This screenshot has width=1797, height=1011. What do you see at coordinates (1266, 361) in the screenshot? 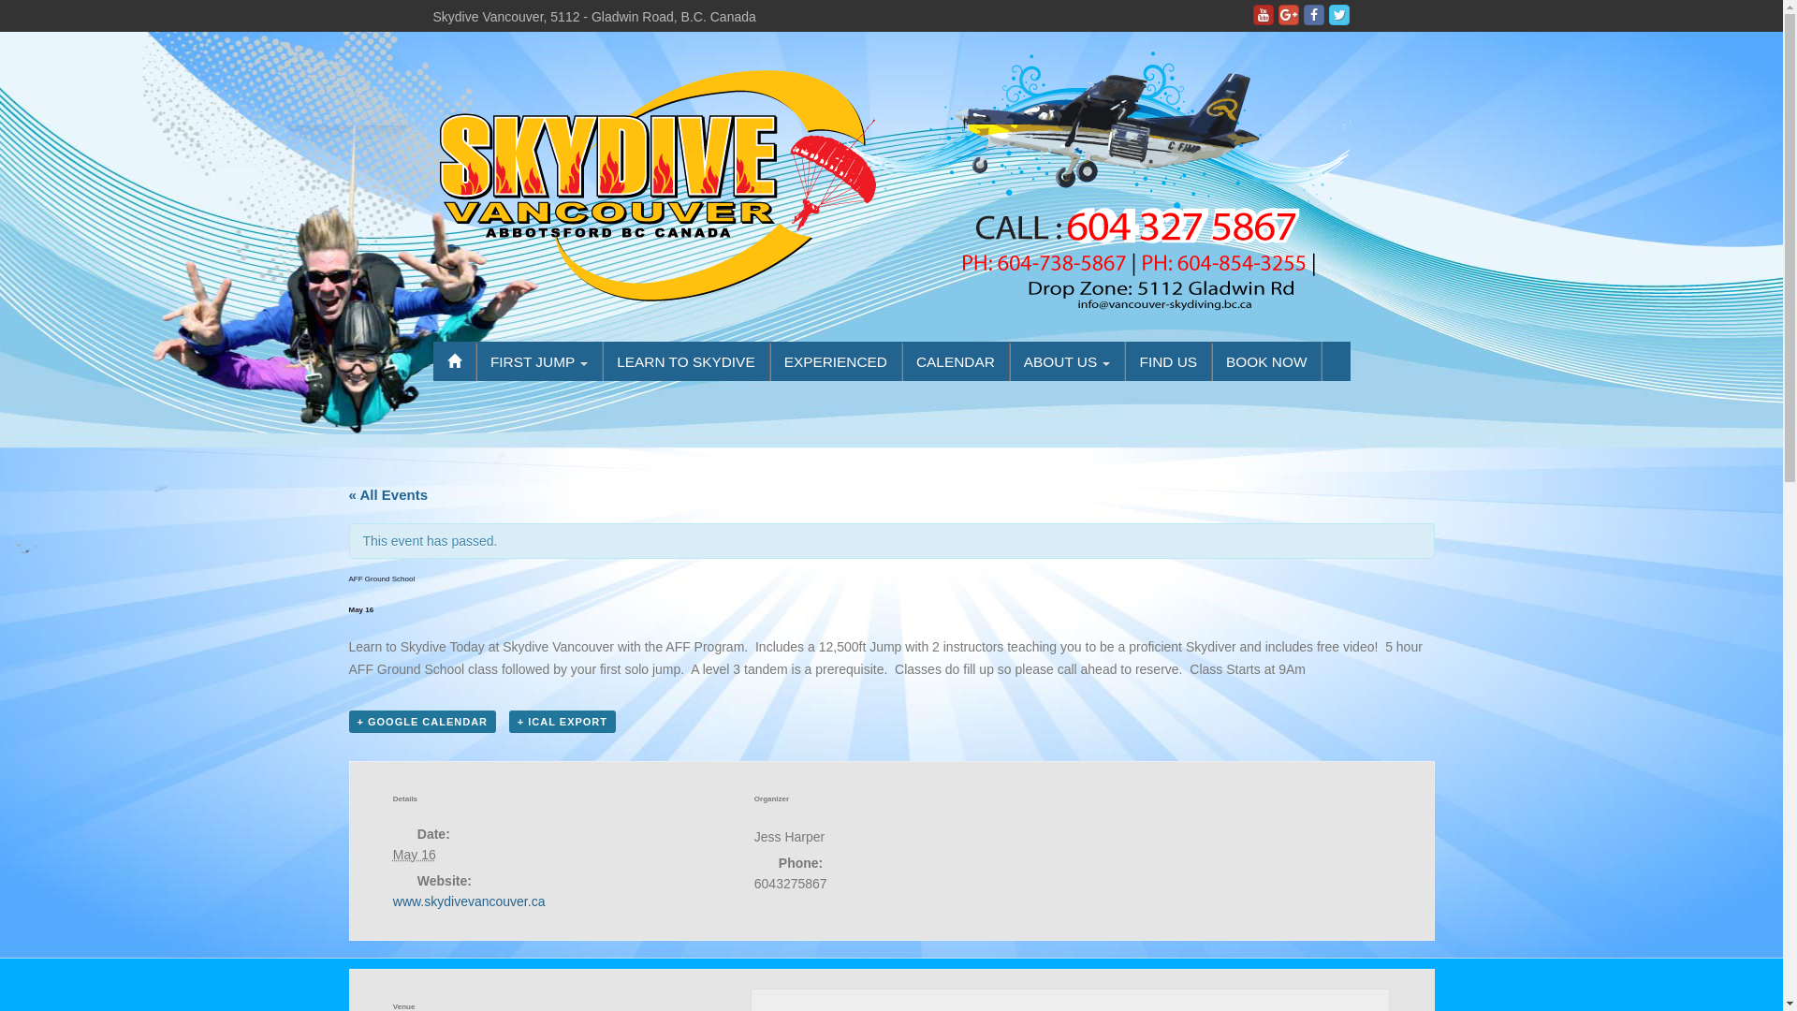
I see `BOOK NOW` at bounding box center [1266, 361].